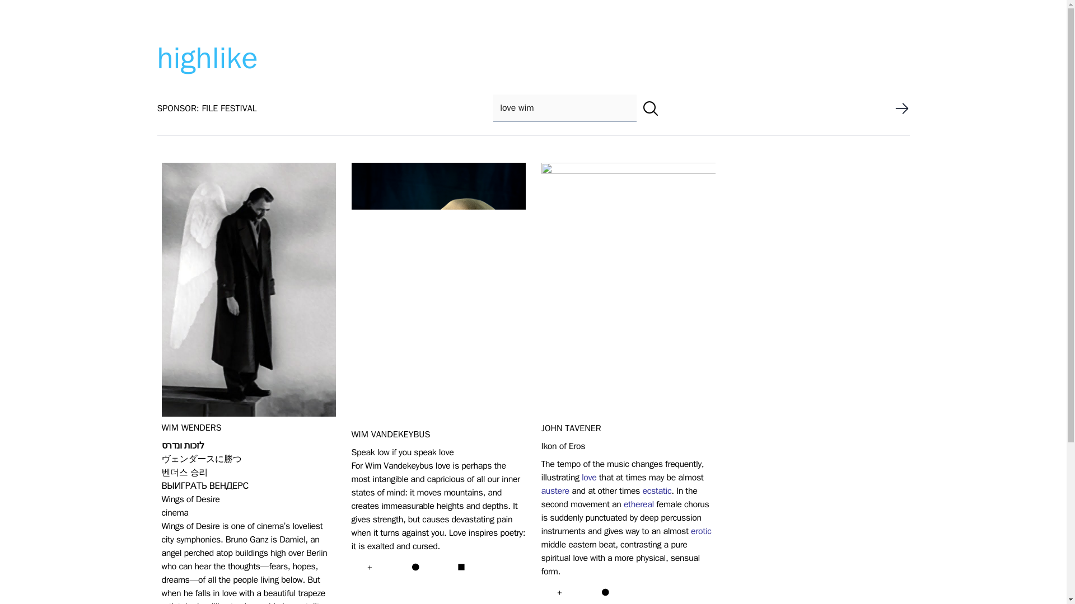 This screenshot has height=604, width=1075. Describe the element at coordinates (391, 434) in the screenshot. I see `Wim Vandekeybus` at that location.